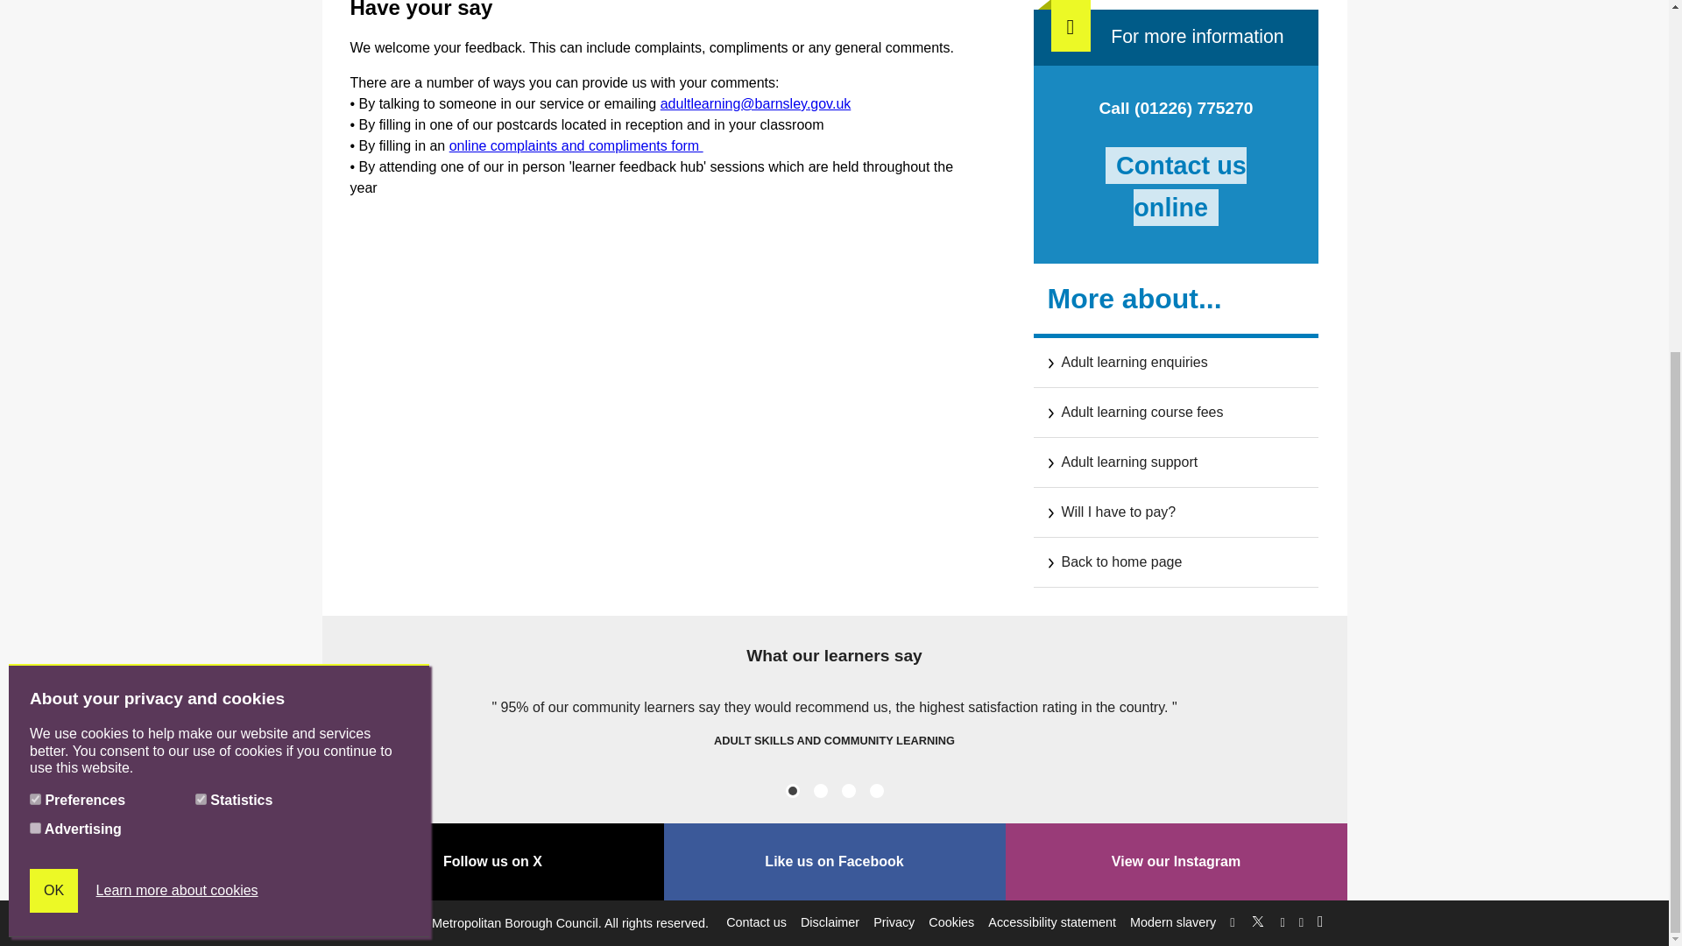 Image resolution: width=1682 pixels, height=946 pixels. What do you see at coordinates (1176, 187) in the screenshot?
I see `Contact us online` at bounding box center [1176, 187].